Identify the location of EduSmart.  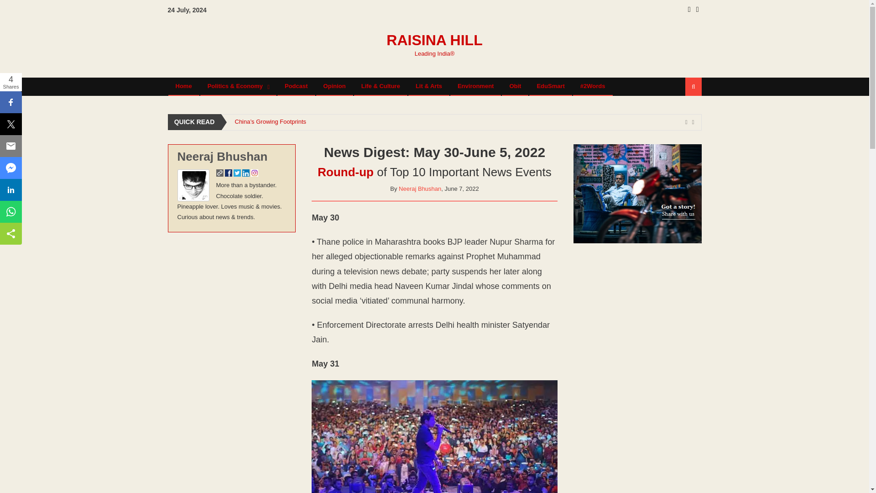
(550, 86).